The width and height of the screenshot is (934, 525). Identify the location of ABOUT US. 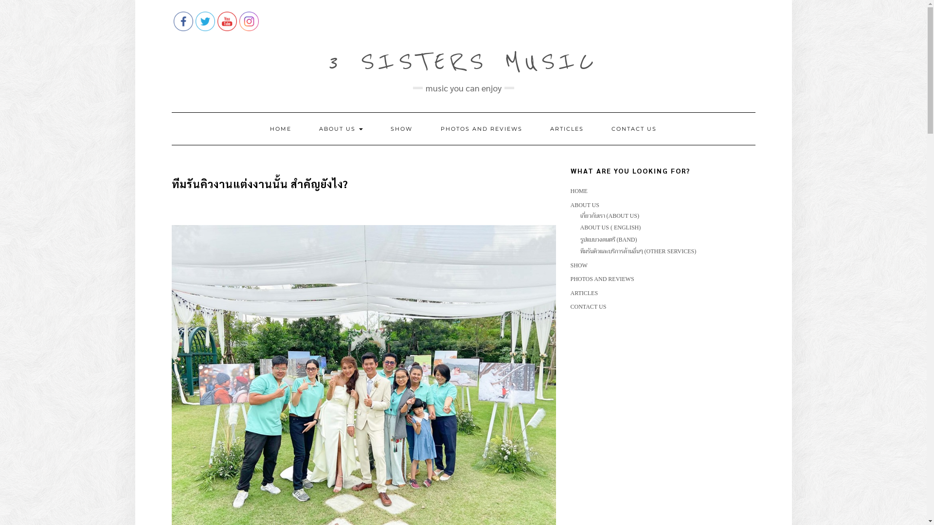
(585, 205).